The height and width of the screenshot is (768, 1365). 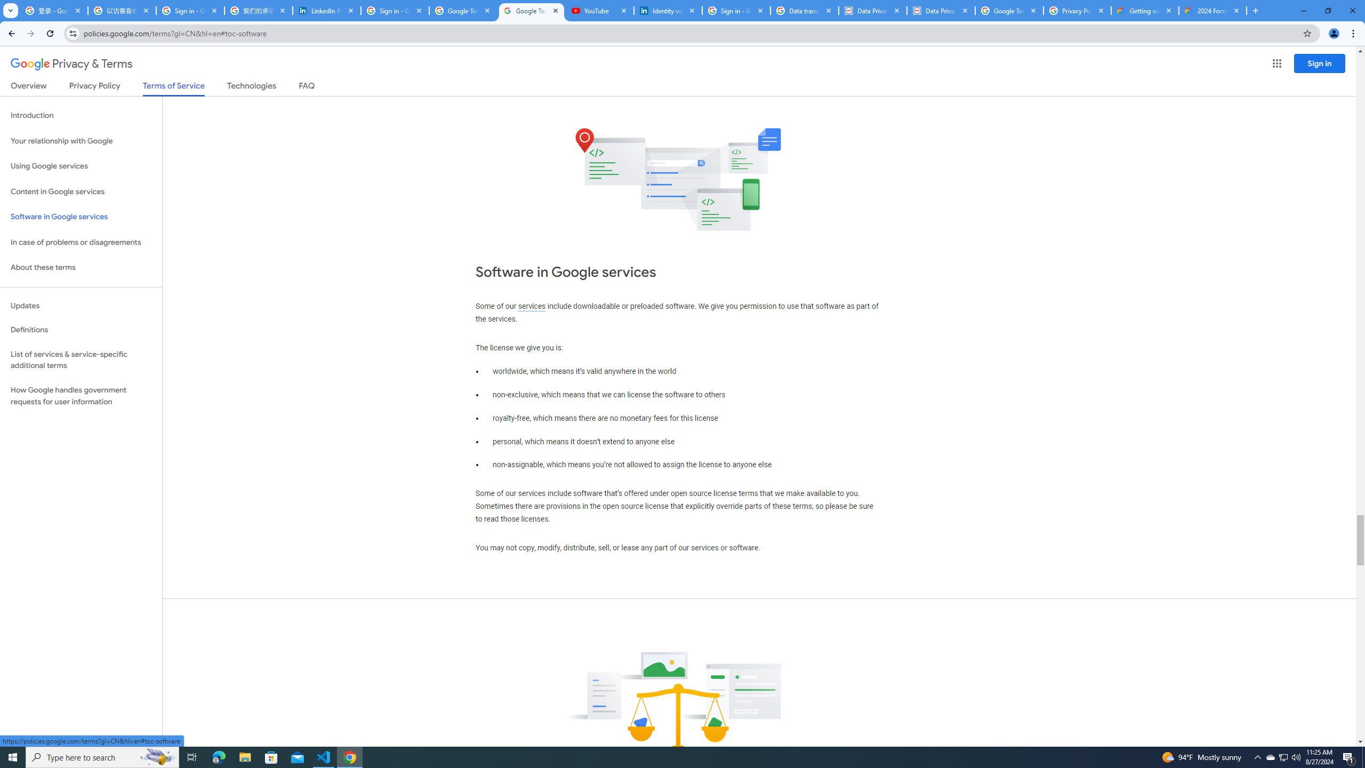 I want to click on Sign in - Google Accounts, so click(x=190, y=11).